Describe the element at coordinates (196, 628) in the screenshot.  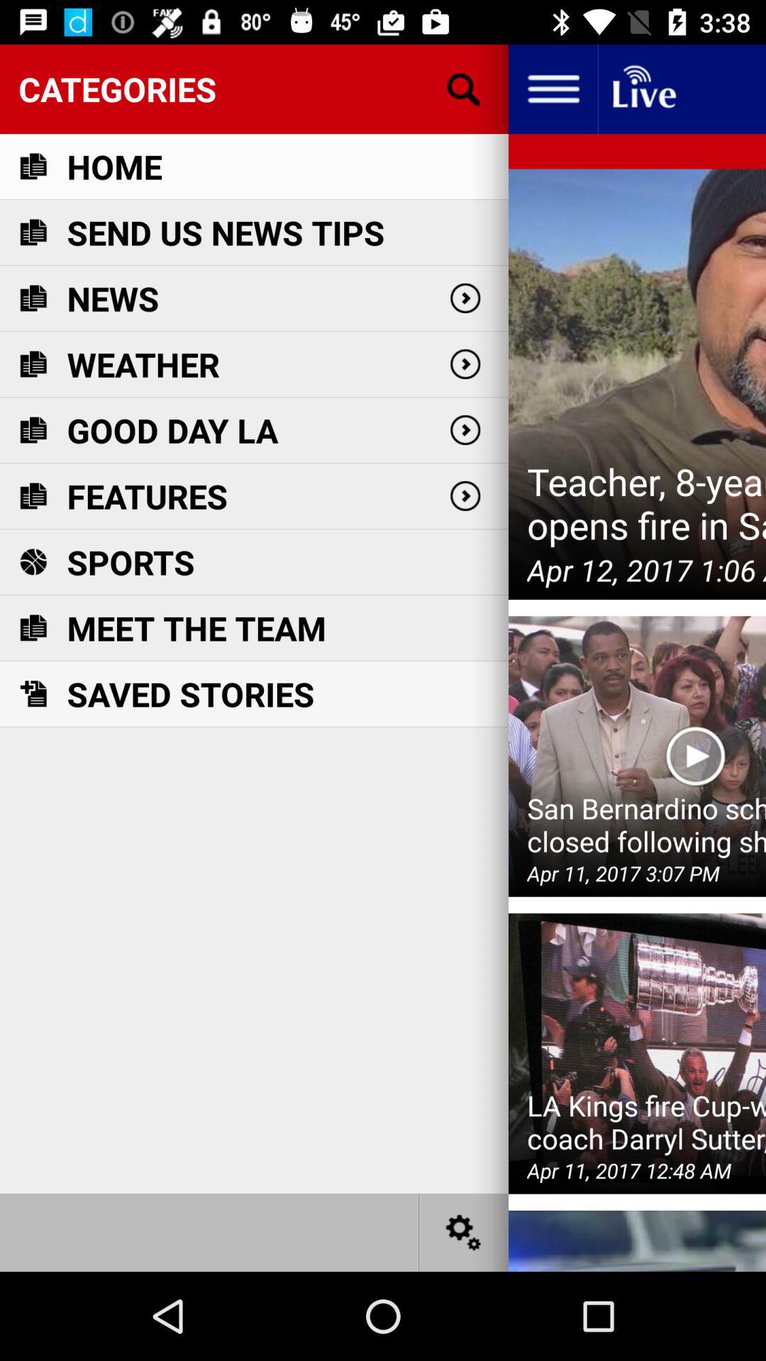
I see `swipe to the meet the team item` at that location.